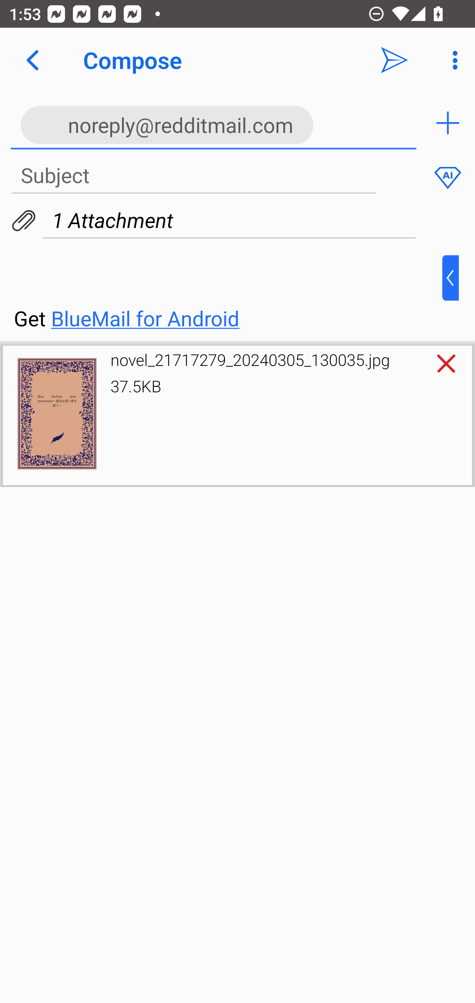 Image resolution: width=475 pixels, height=1003 pixels. Describe the element at coordinates (57, 414) in the screenshot. I see `Tap to download` at that location.